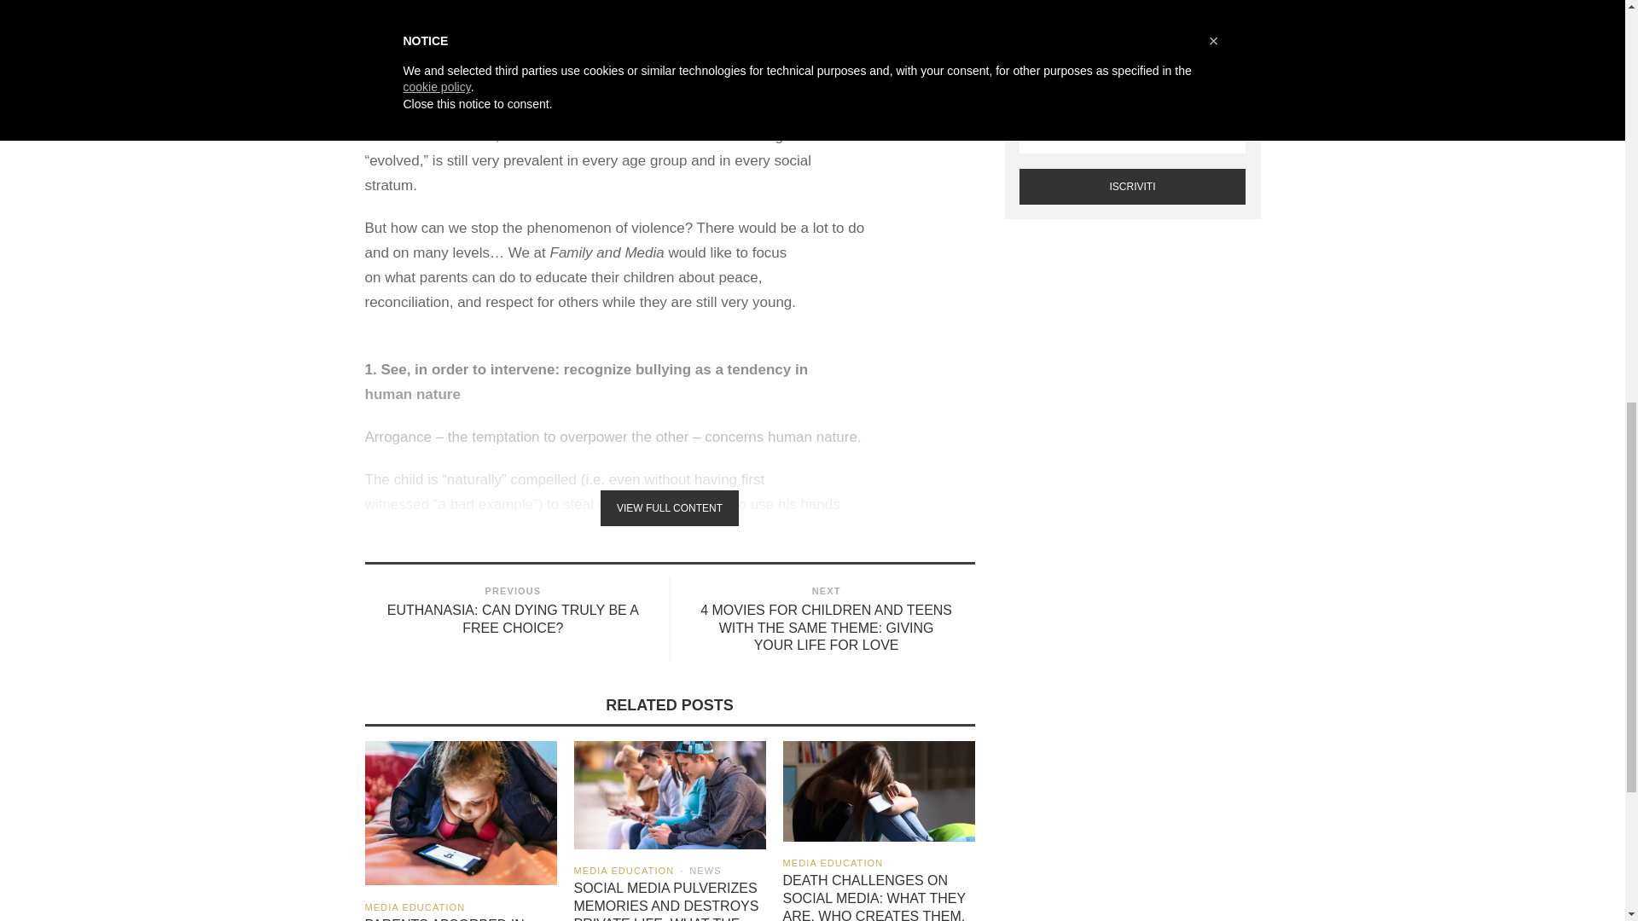  What do you see at coordinates (1131, 186) in the screenshot?
I see `Iscriviti` at bounding box center [1131, 186].